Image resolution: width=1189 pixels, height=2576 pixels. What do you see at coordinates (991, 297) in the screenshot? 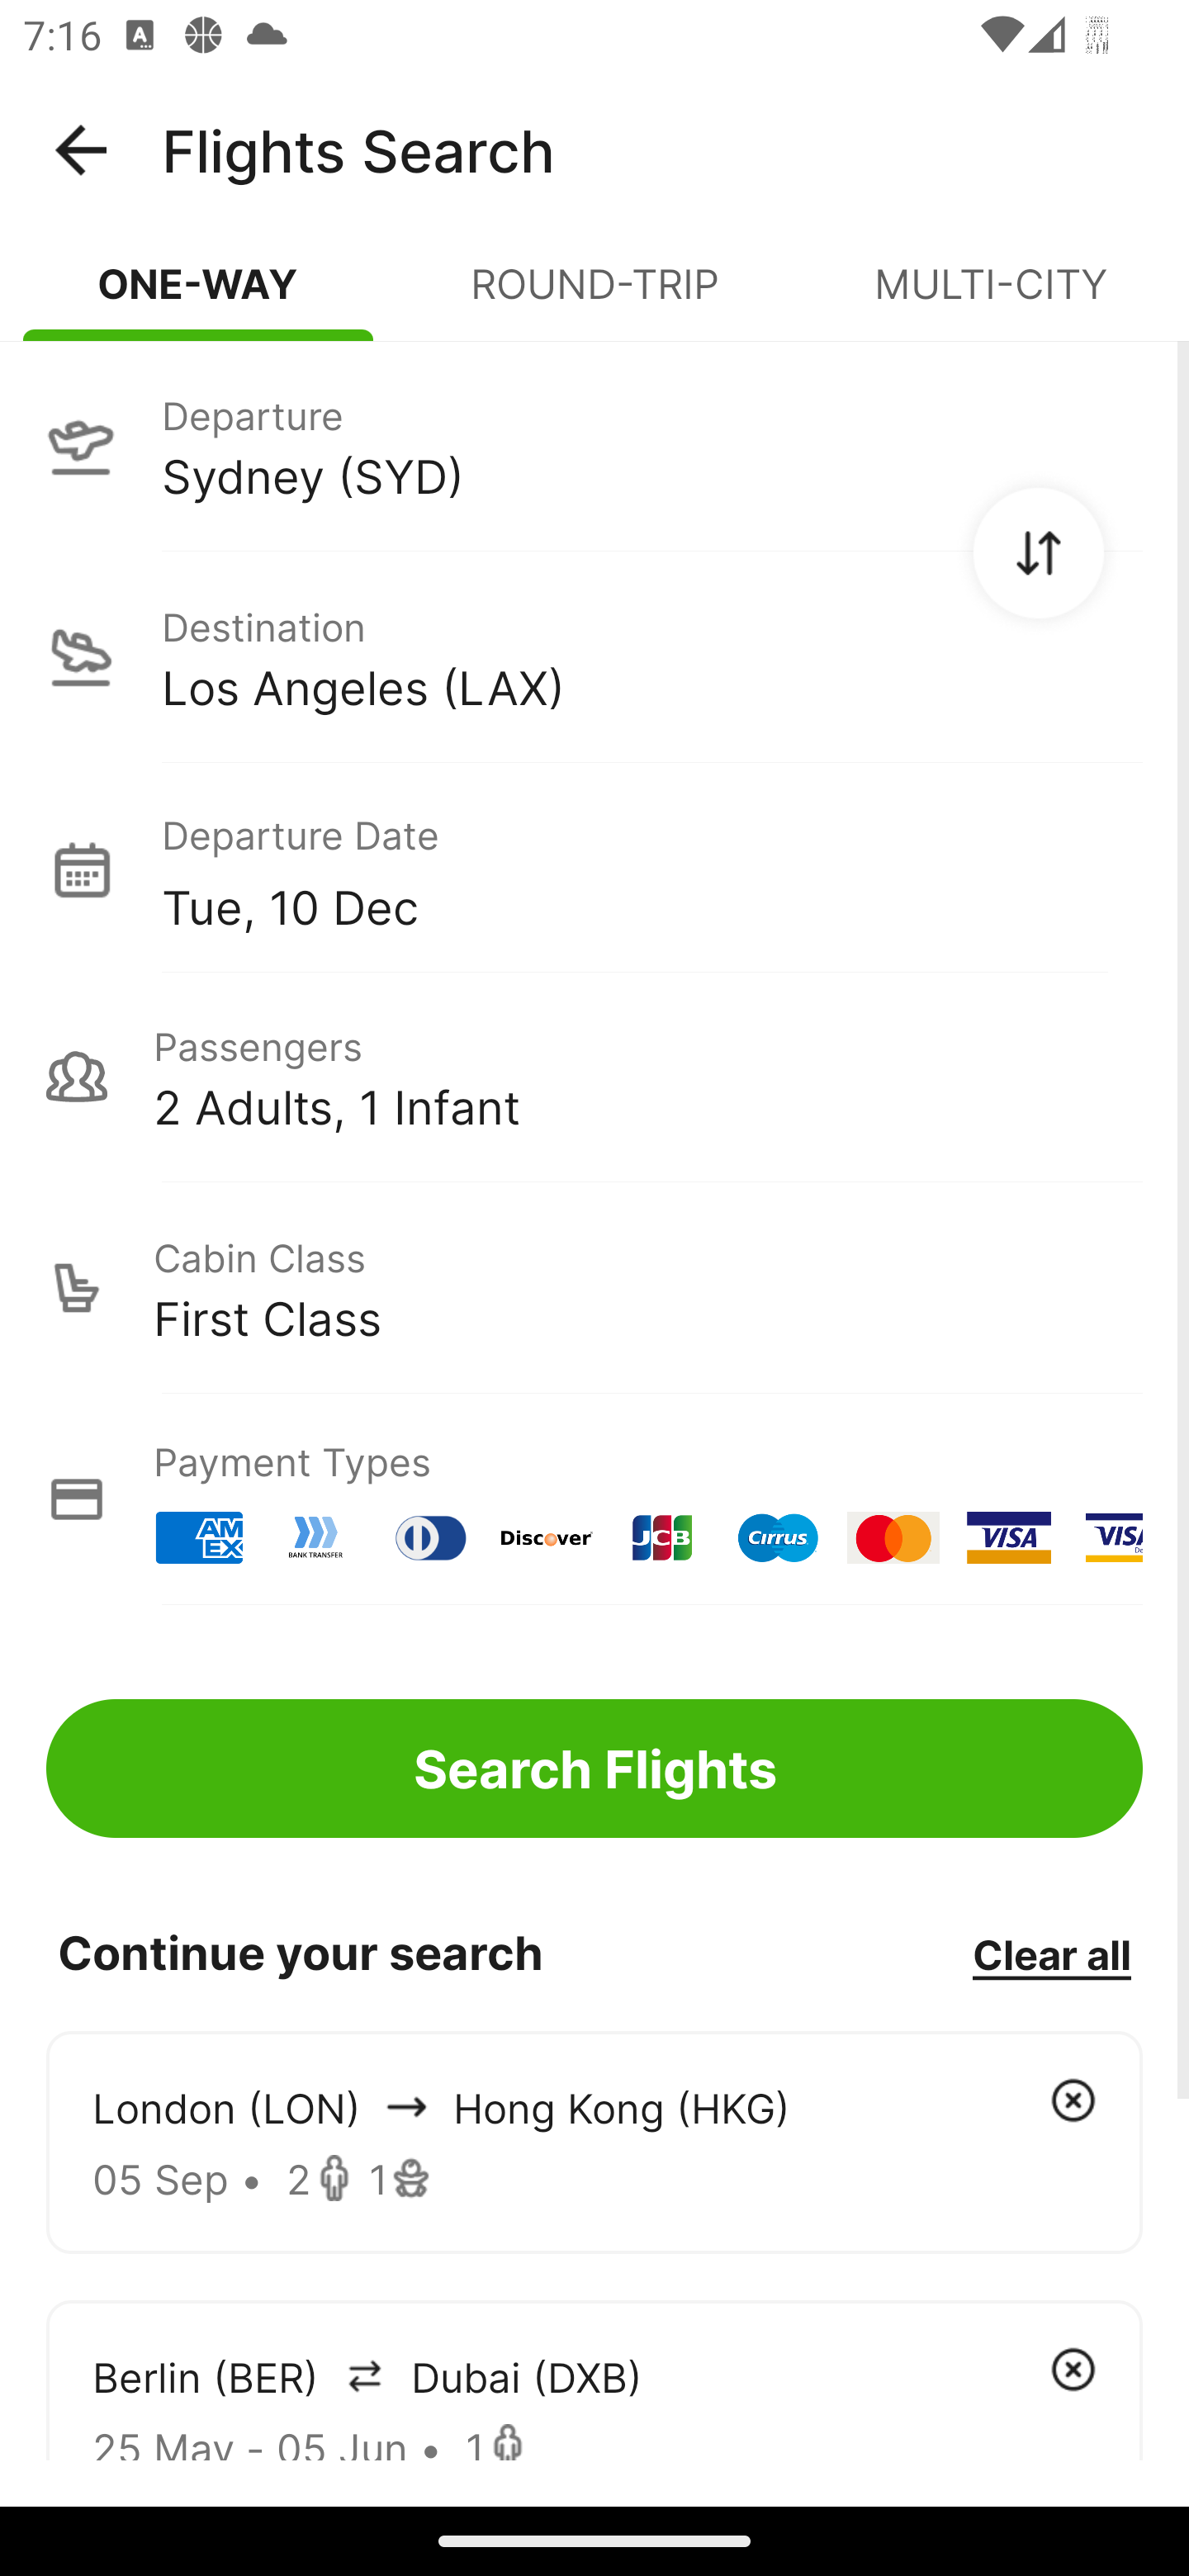
I see `MULTI-CITY` at bounding box center [991, 297].